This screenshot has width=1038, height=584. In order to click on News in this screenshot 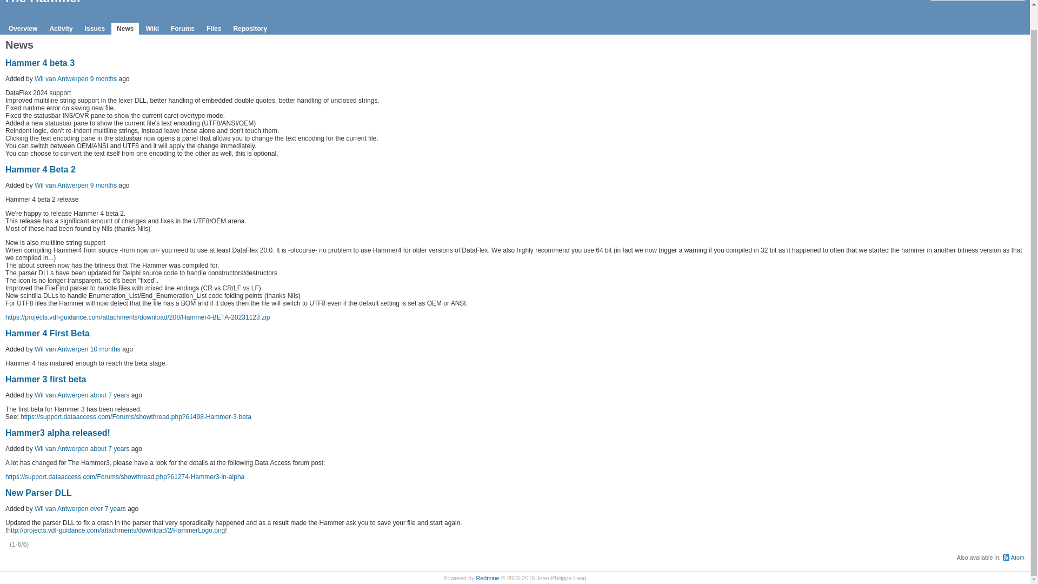, I will do `click(125, 28)`.